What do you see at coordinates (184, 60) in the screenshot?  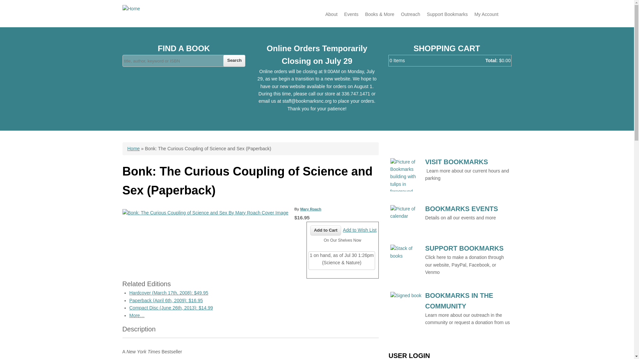 I see `Enter the terms you wish to search for.` at bounding box center [184, 60].